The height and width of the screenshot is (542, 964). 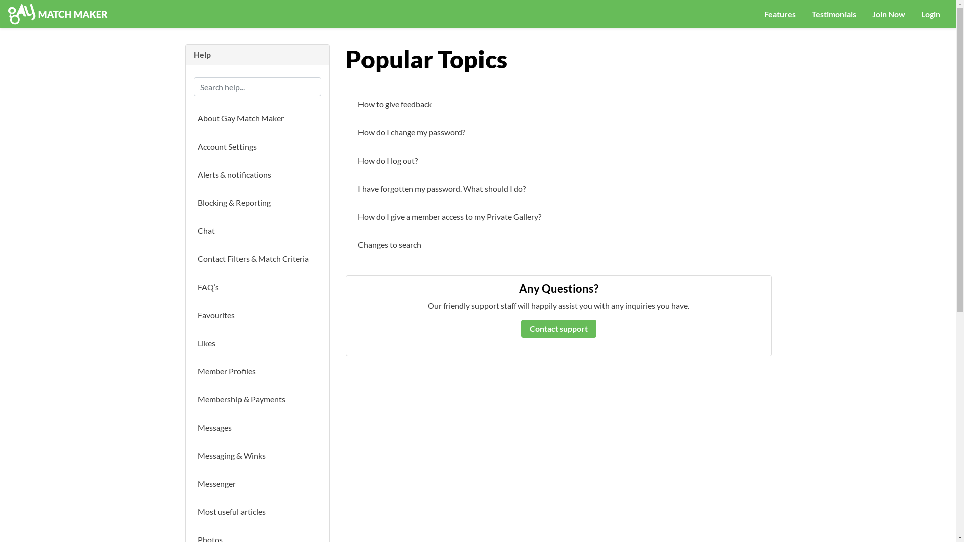 I want to click on Messenger, so click(x=258, y=484).